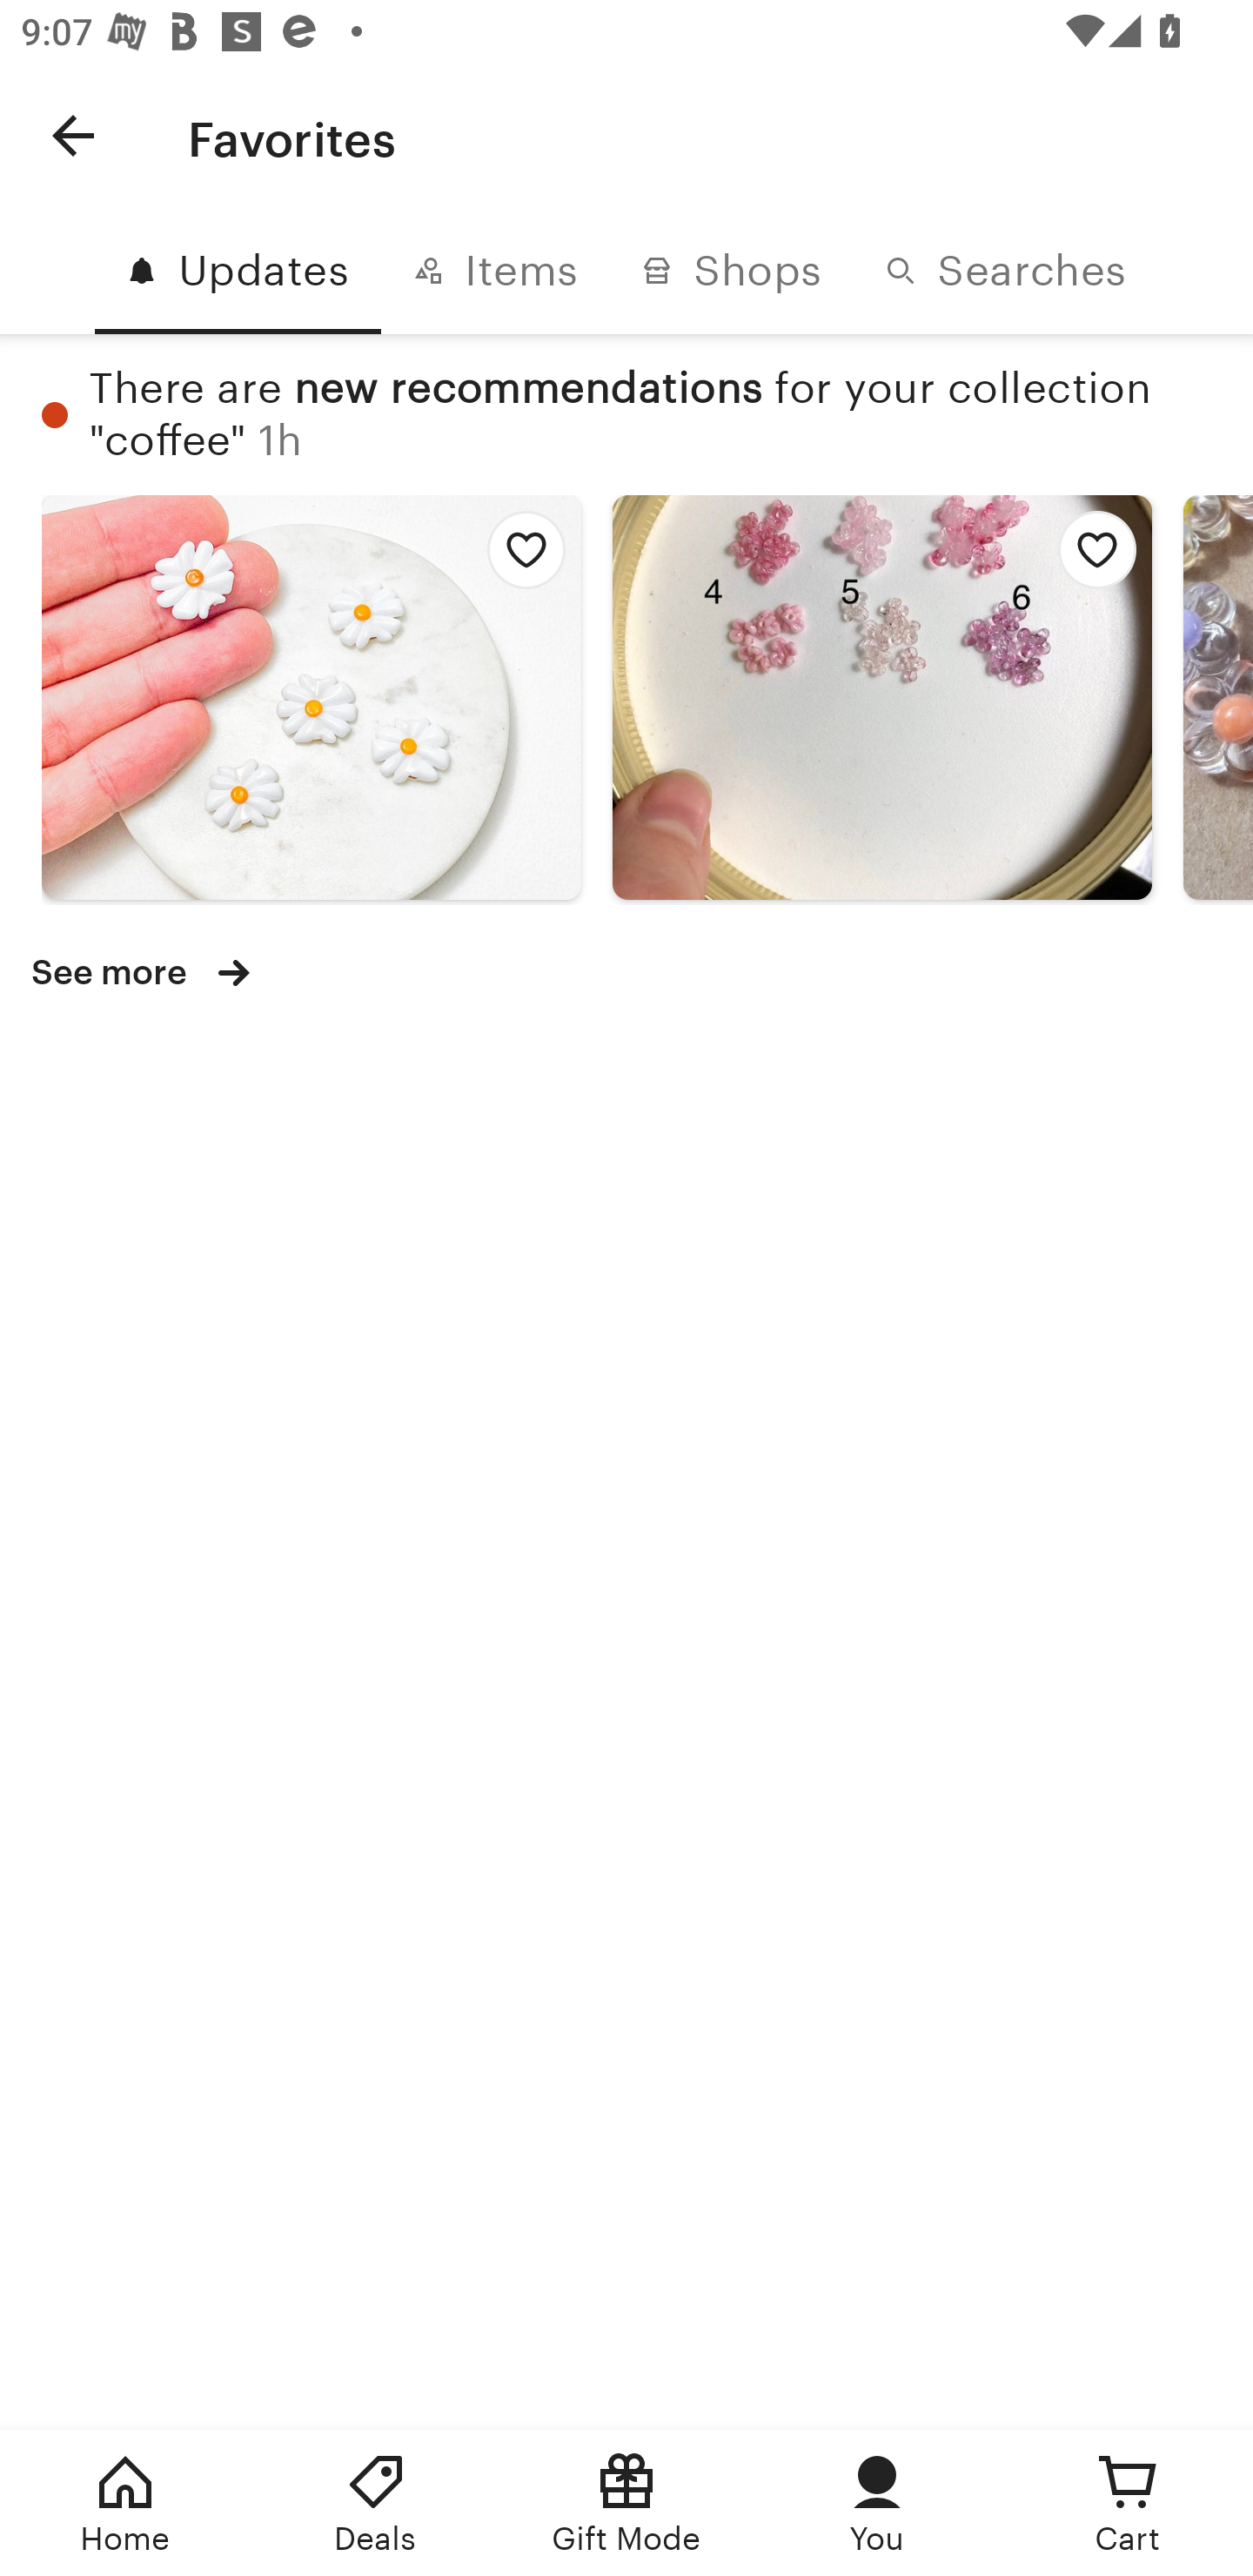  Describe the element at coordinates (1005, 272) in the screenshot. I see `Searches, tab 4 of 4 Searches` at that location.